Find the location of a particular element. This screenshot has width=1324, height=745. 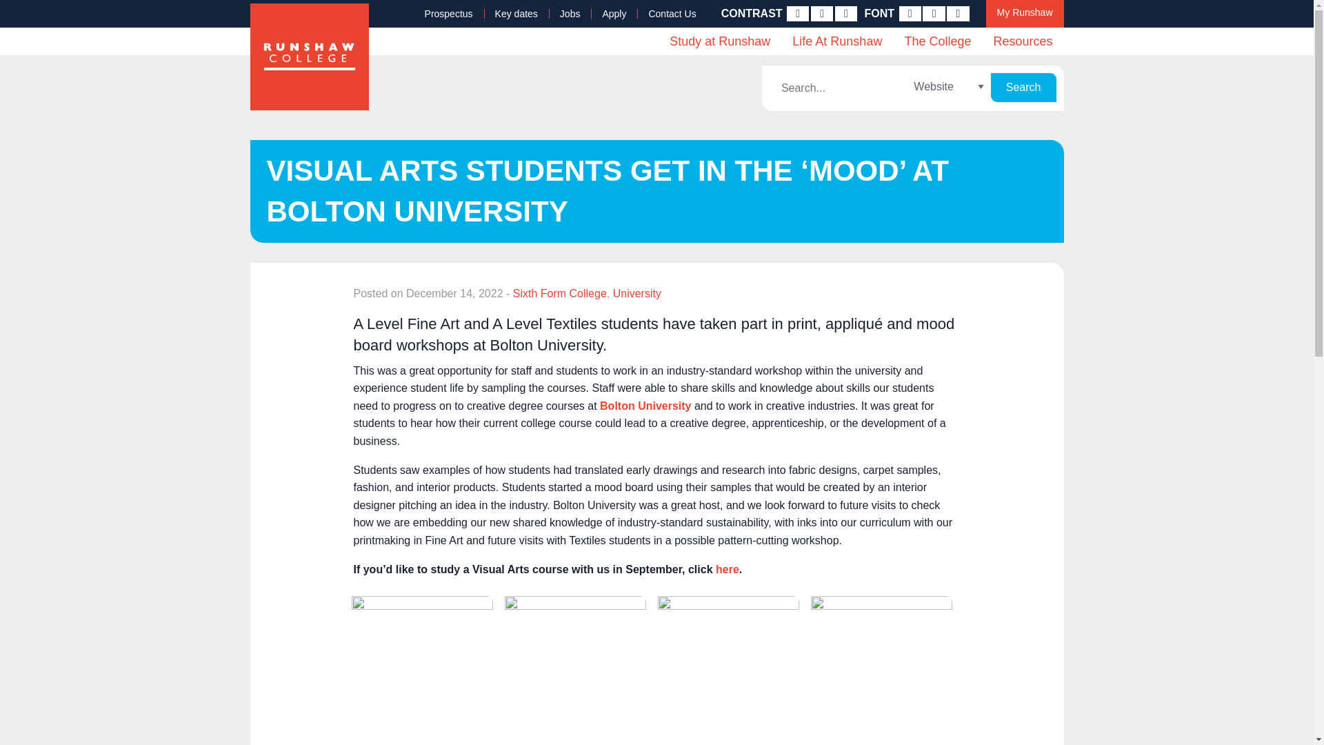

Jobs is located at coordinates (570, 14).